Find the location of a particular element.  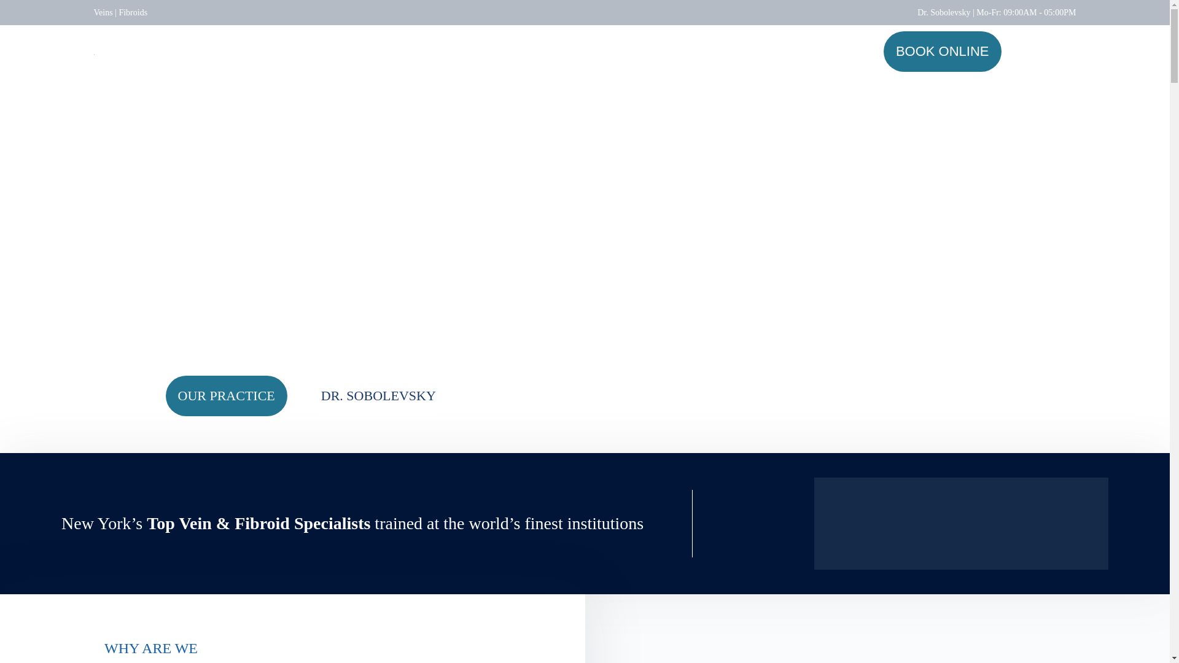

Fibroids is located at coordinates (133, 12).